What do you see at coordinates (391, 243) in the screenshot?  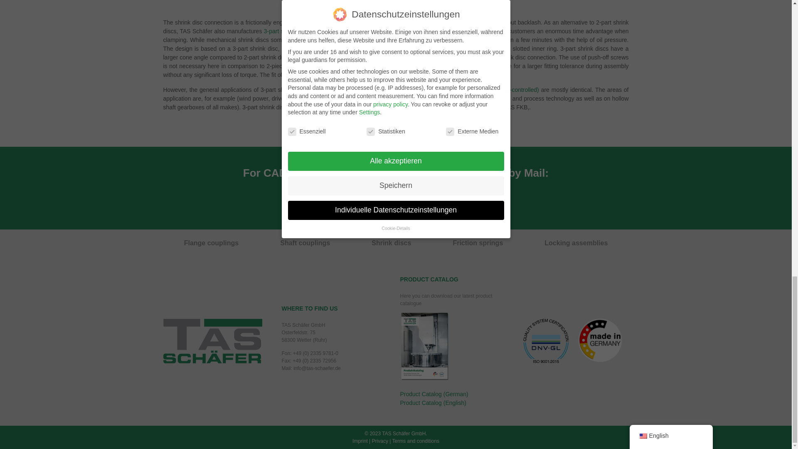 I see `Shrink discs` at bounding box center [391, 243].